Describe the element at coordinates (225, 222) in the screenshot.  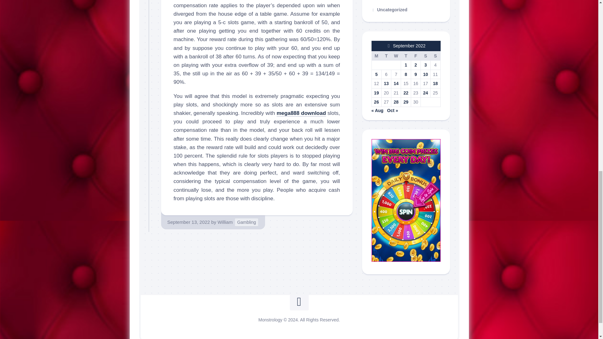
I see `William` at that location.